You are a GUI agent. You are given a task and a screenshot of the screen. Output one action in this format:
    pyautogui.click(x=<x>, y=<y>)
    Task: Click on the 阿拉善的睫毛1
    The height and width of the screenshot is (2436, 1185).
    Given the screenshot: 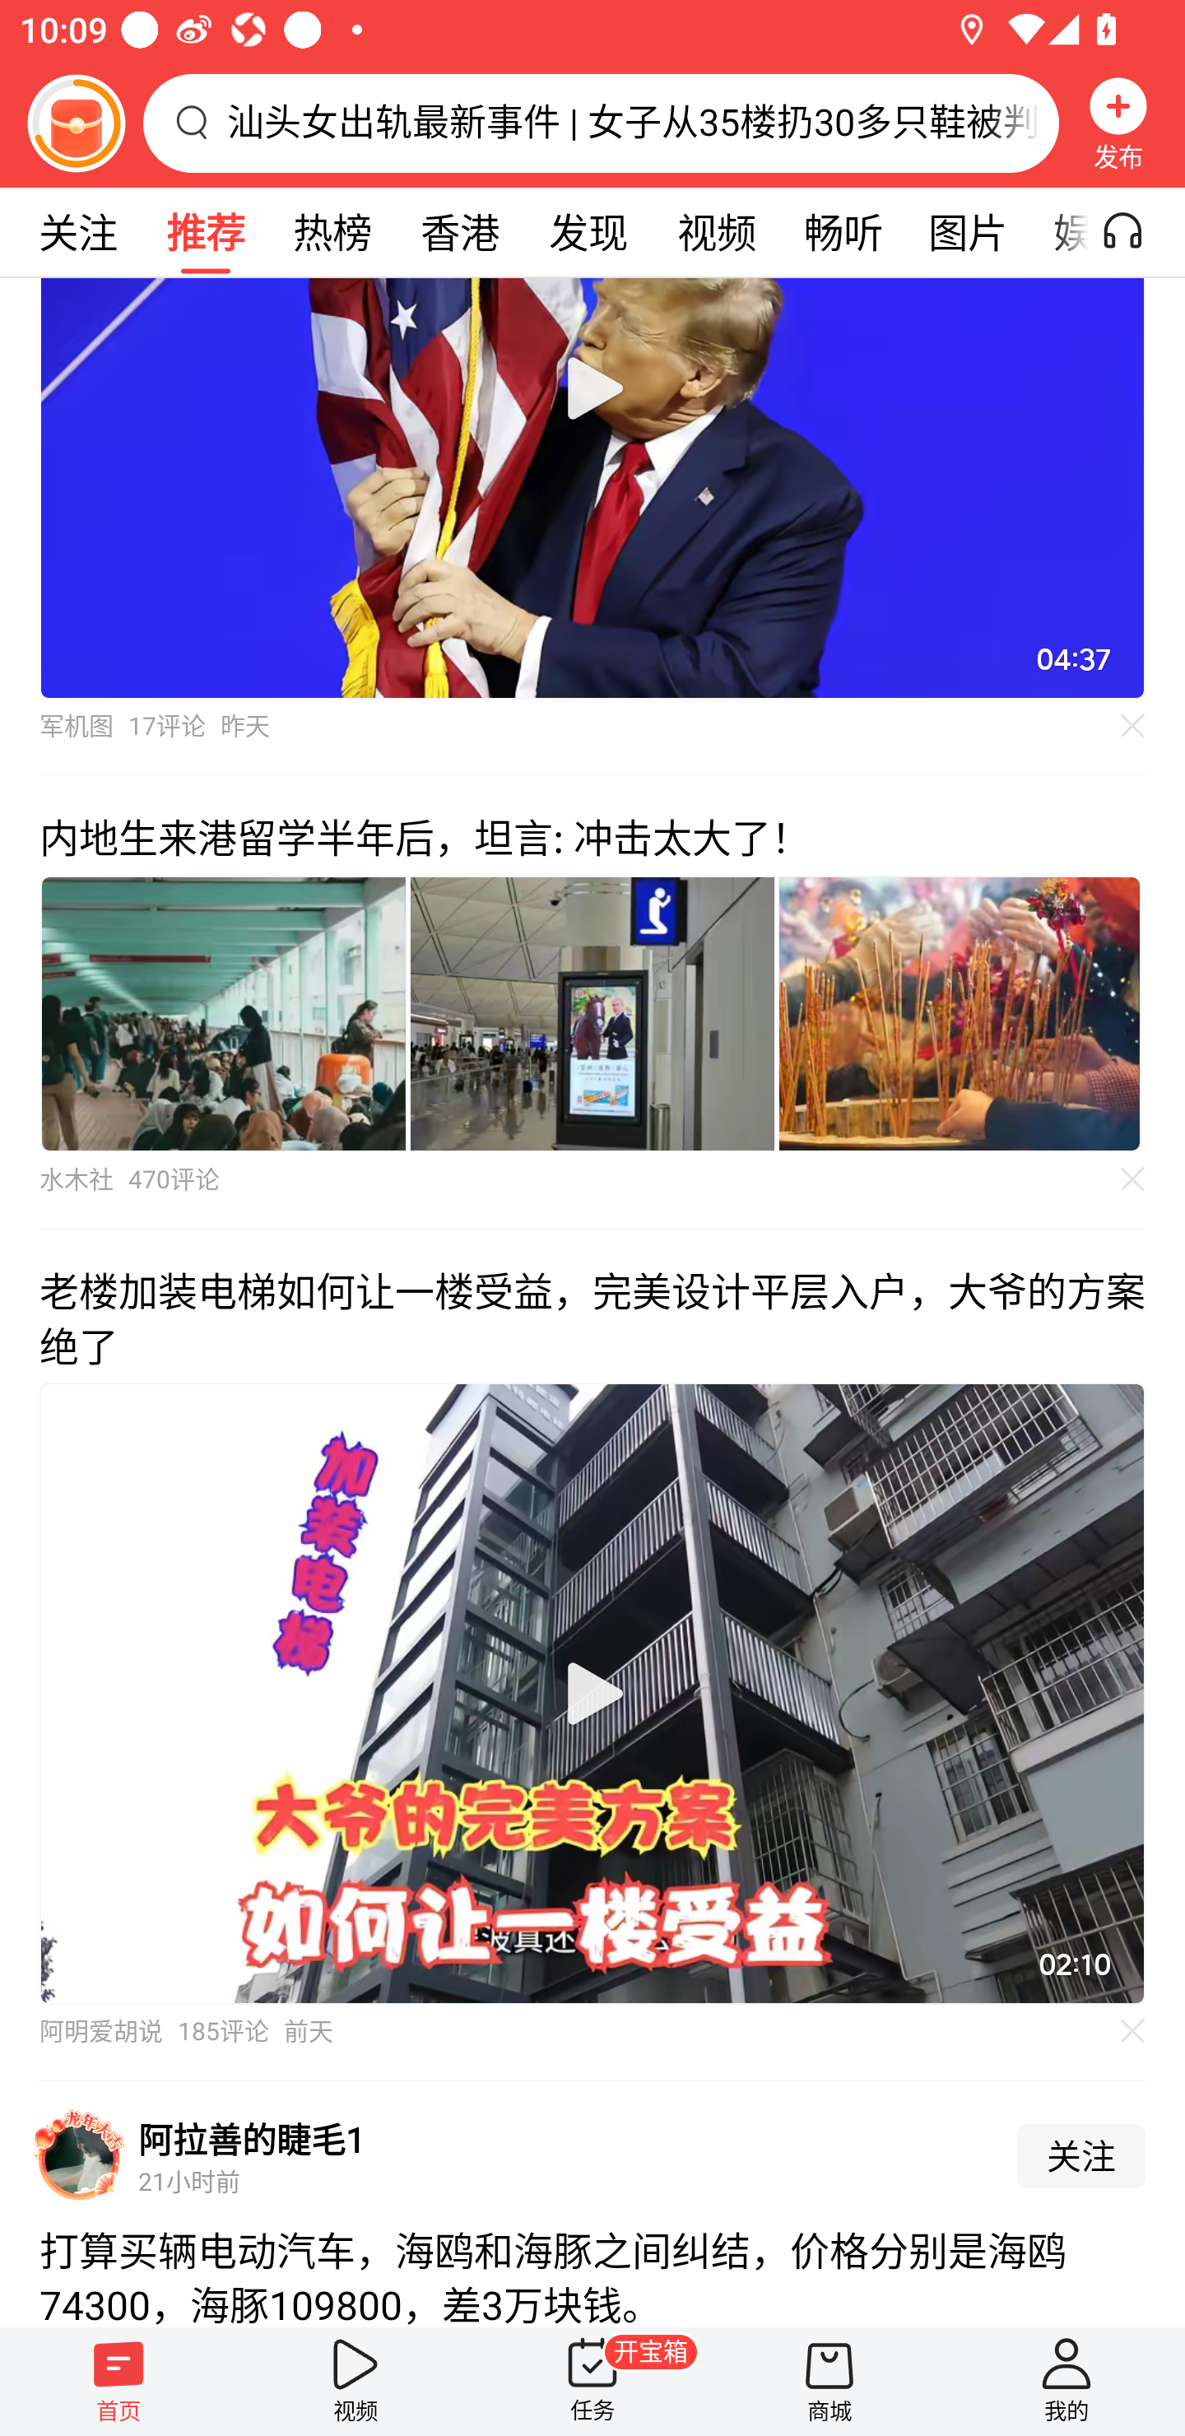 What is the action you would take?
    pyautogui.click(x=252, y=2140)
    